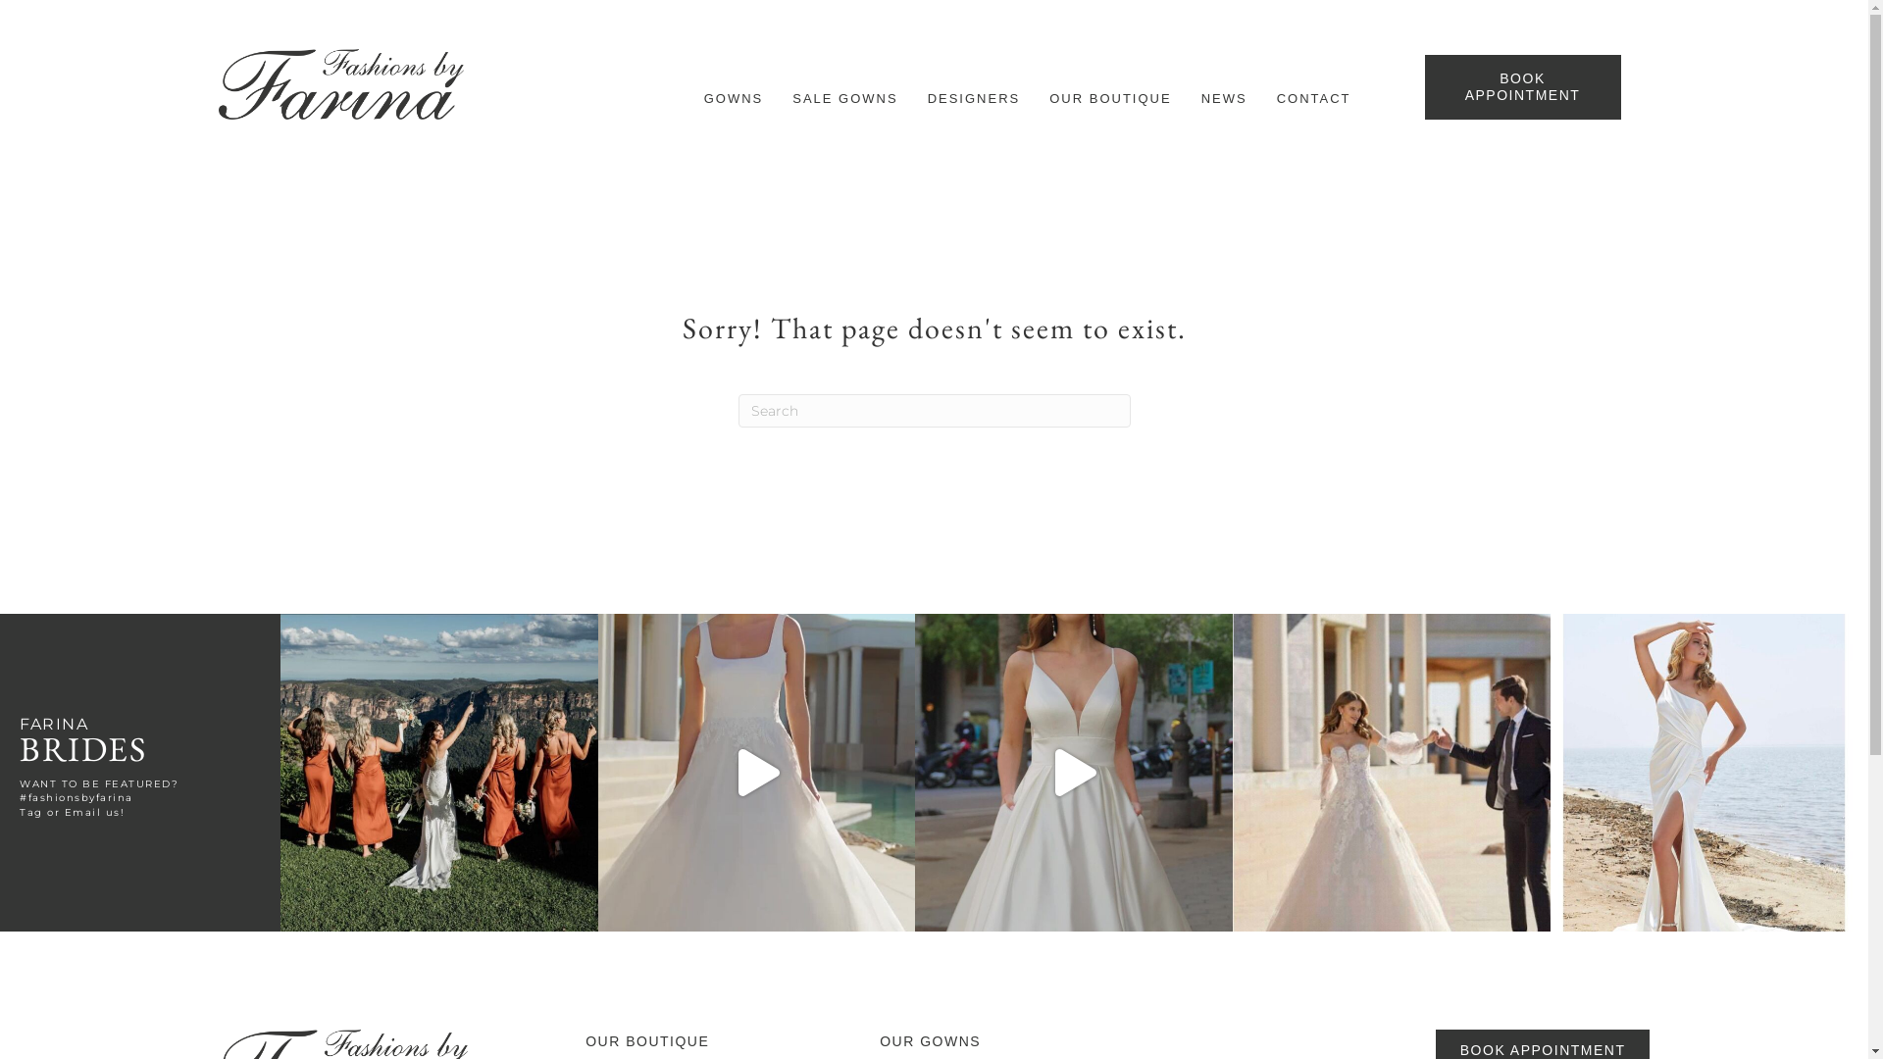 The height and width of the screenshot is (1059, 1883). What do you see at coordinates (975, 98) in the screenshot?
I see `DESIGNERS` at bounding box center [975, 98].